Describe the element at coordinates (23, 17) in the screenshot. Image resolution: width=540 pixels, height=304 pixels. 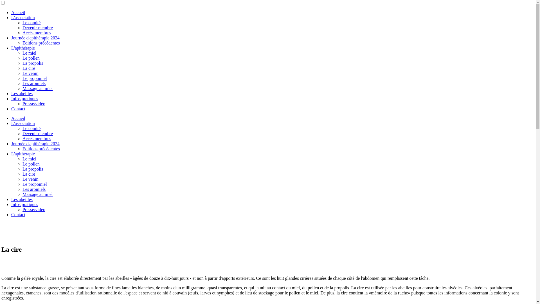
I see `L'association` at that location.